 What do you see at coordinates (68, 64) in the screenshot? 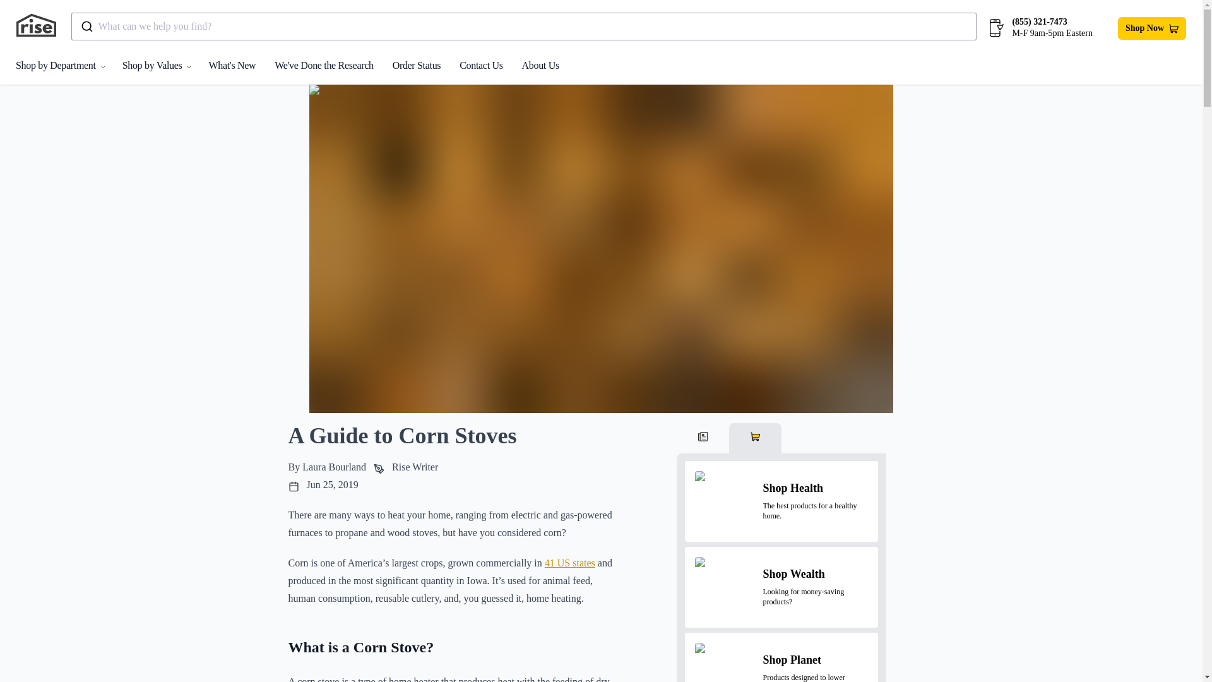
I see `Shop by Department` at bounding box center [68, 64].